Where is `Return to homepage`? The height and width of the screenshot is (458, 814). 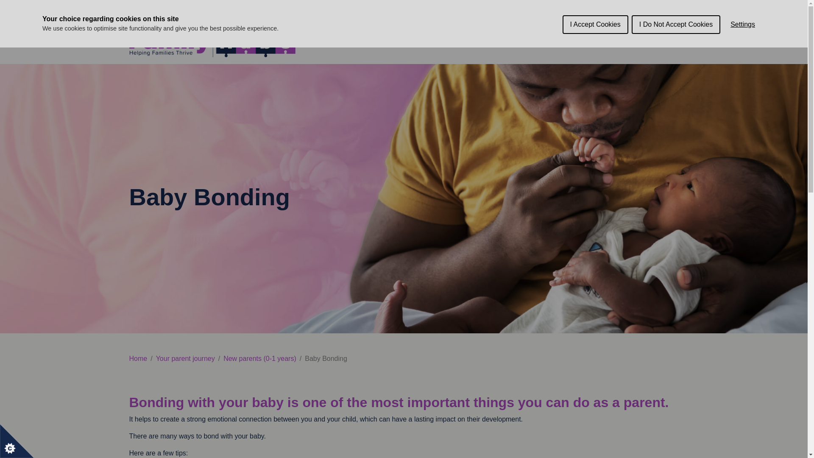 Return to homepage is located at coordinates (214, 39).